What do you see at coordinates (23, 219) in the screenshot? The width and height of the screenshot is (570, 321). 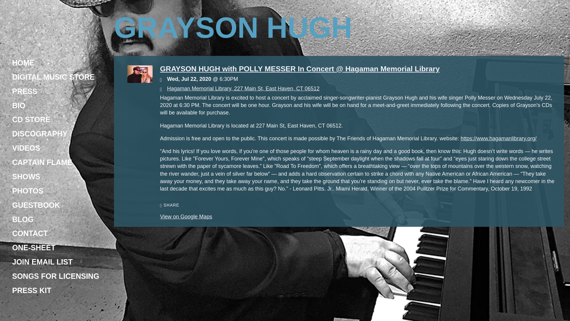 I see `BLOG` at bounding box center [23, 219].